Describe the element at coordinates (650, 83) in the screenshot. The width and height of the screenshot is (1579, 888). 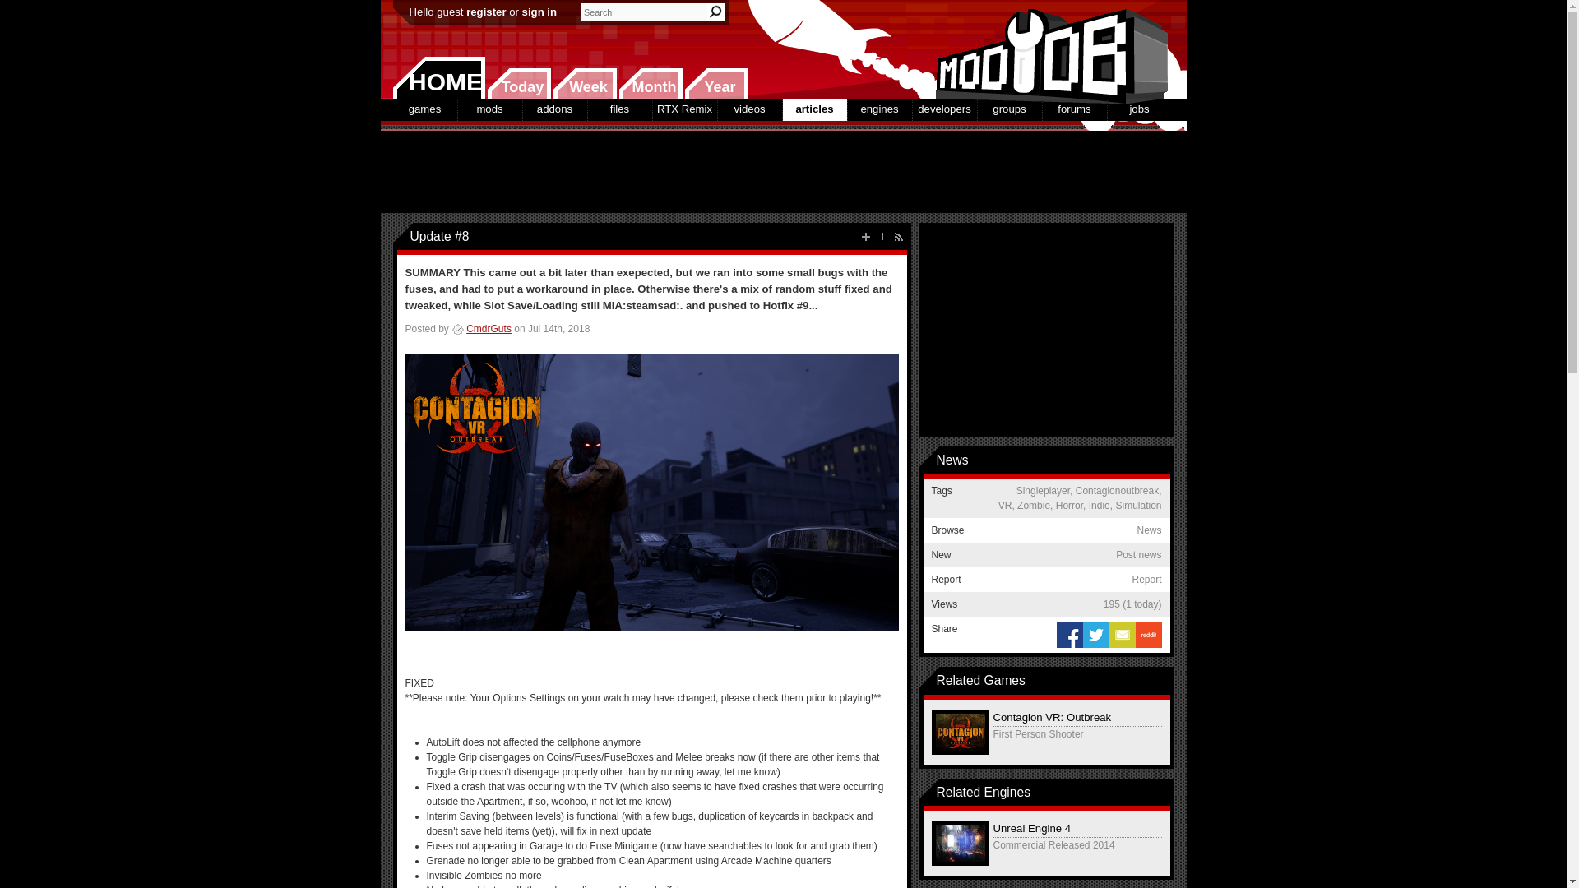
I see `New this month` at that location.